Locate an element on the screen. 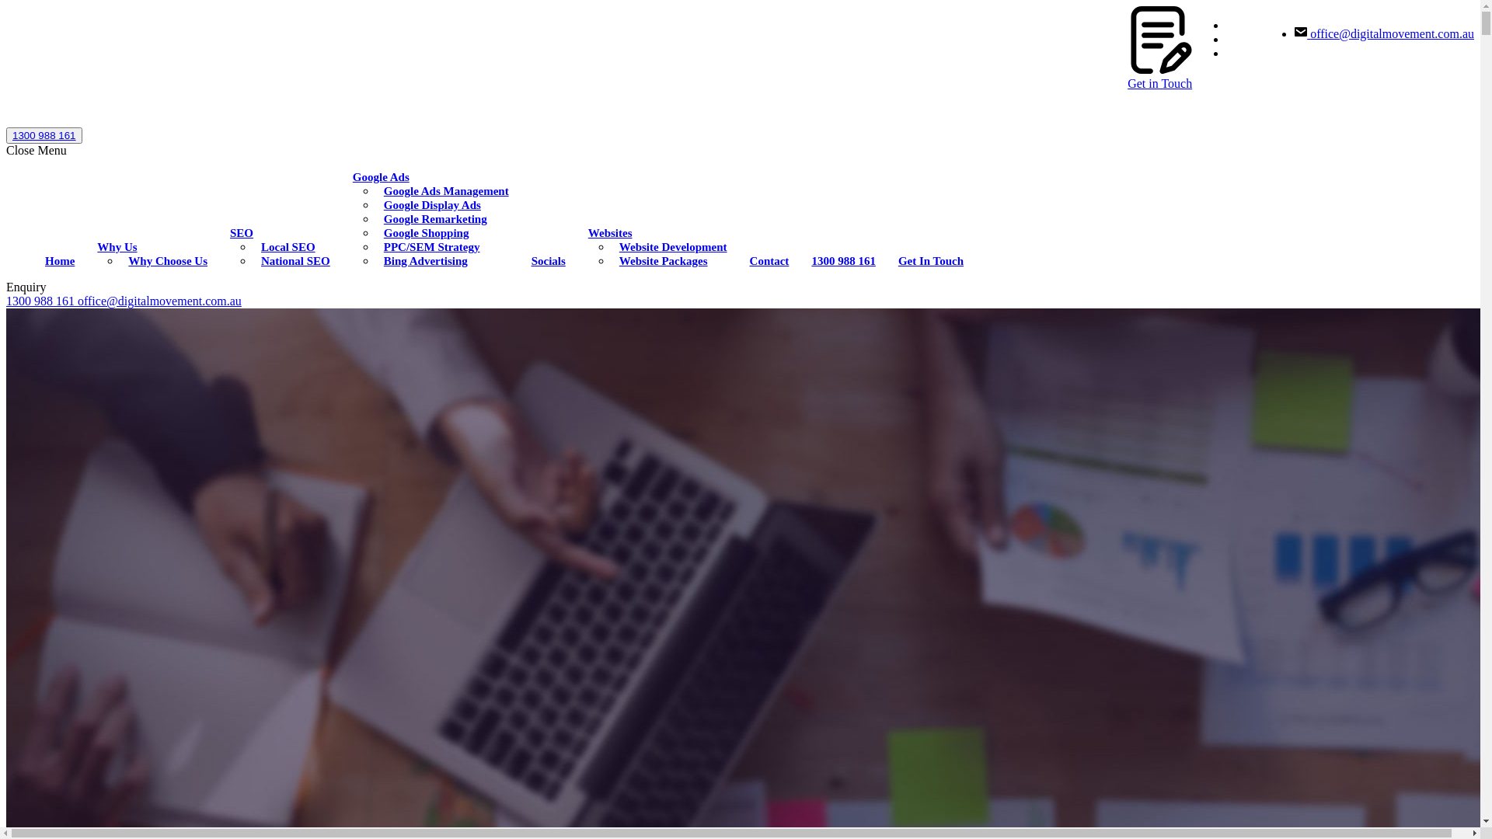  Local SEO is located at coordinates (284, 247).